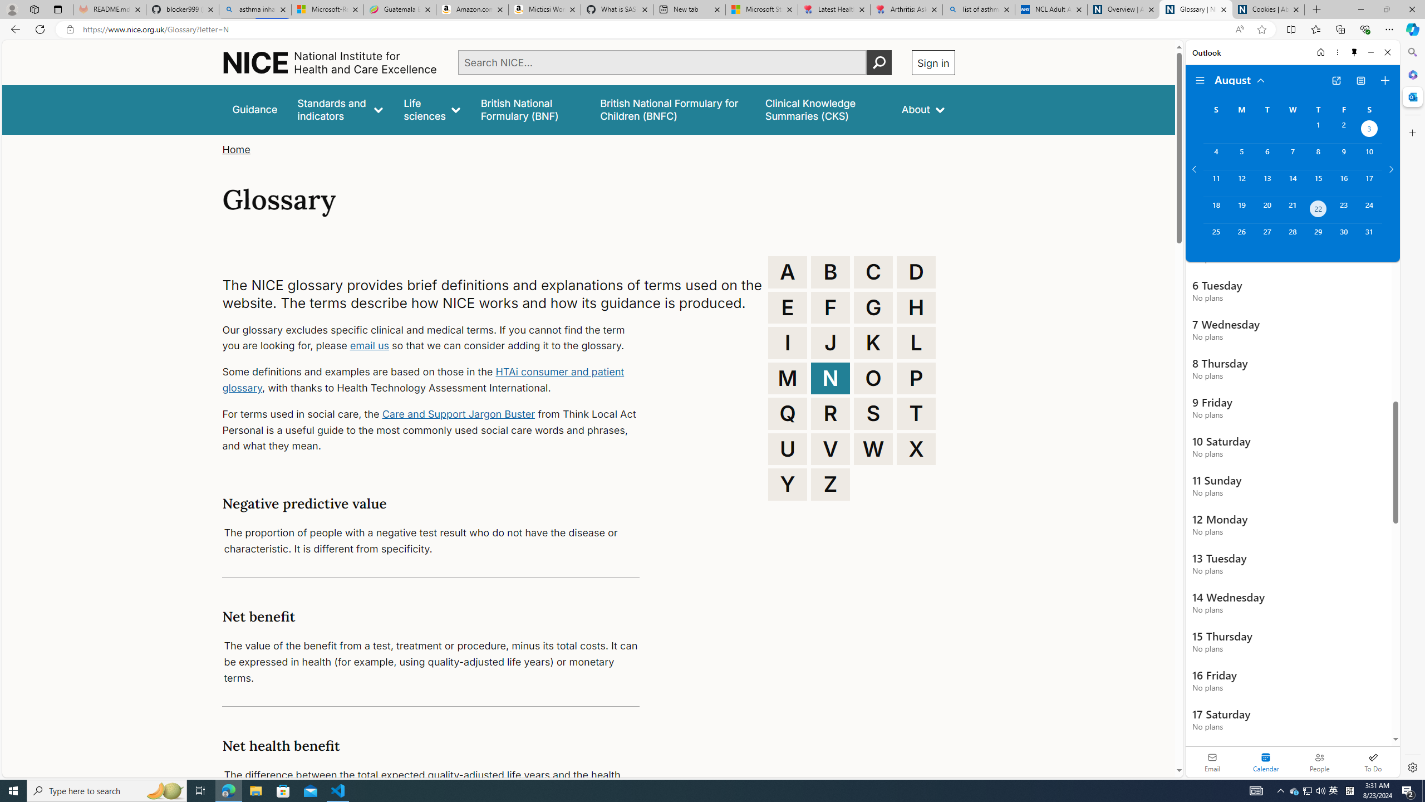 Image resolution: width=1425 pixels, height=802 pixels. Describe the element at coordinates (873, 272) in the screenshot. I see `C` at that location.